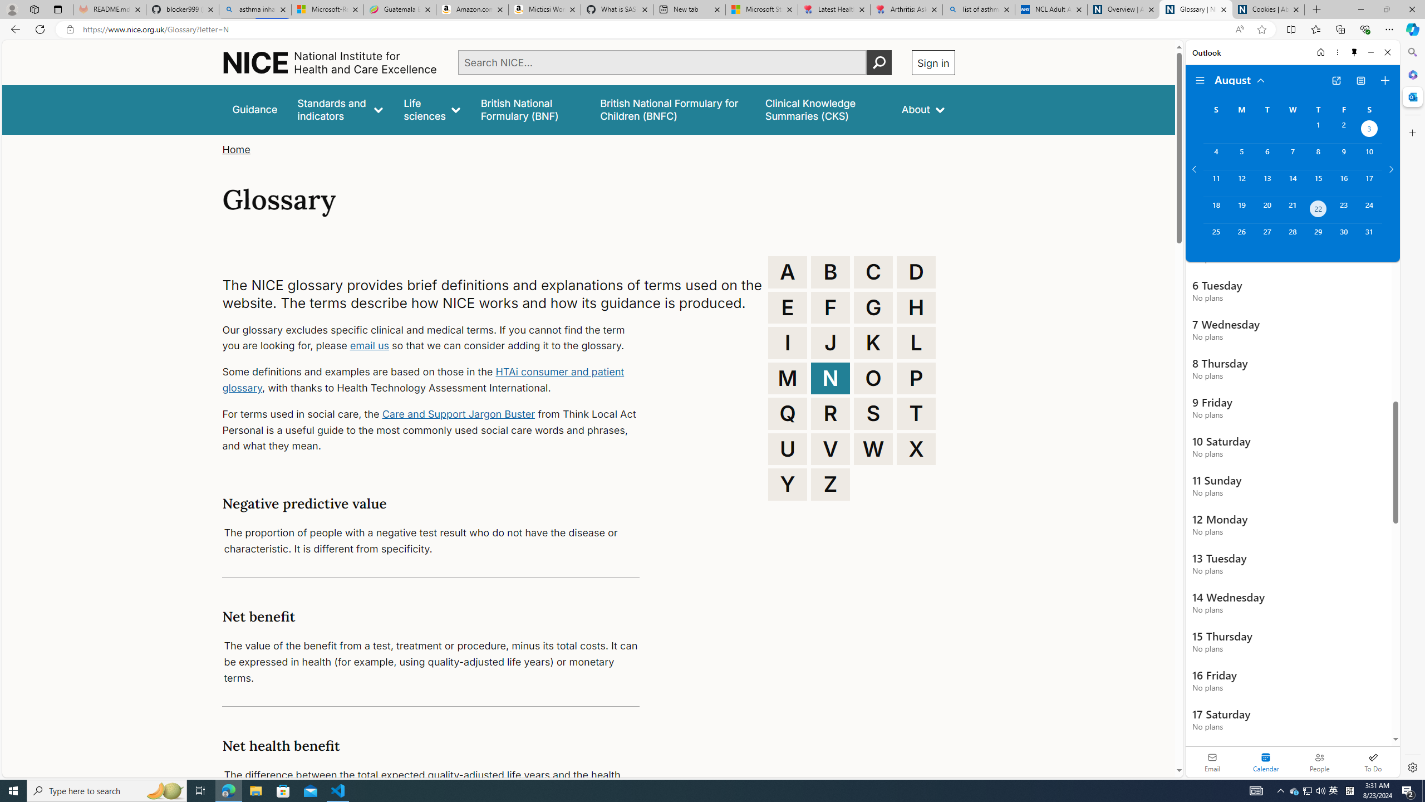 Image resolution: width=1425 pixels, height=802 pixels. Describe the element at coordinates (873, 272) in the screenshot. I see `C` at that location.